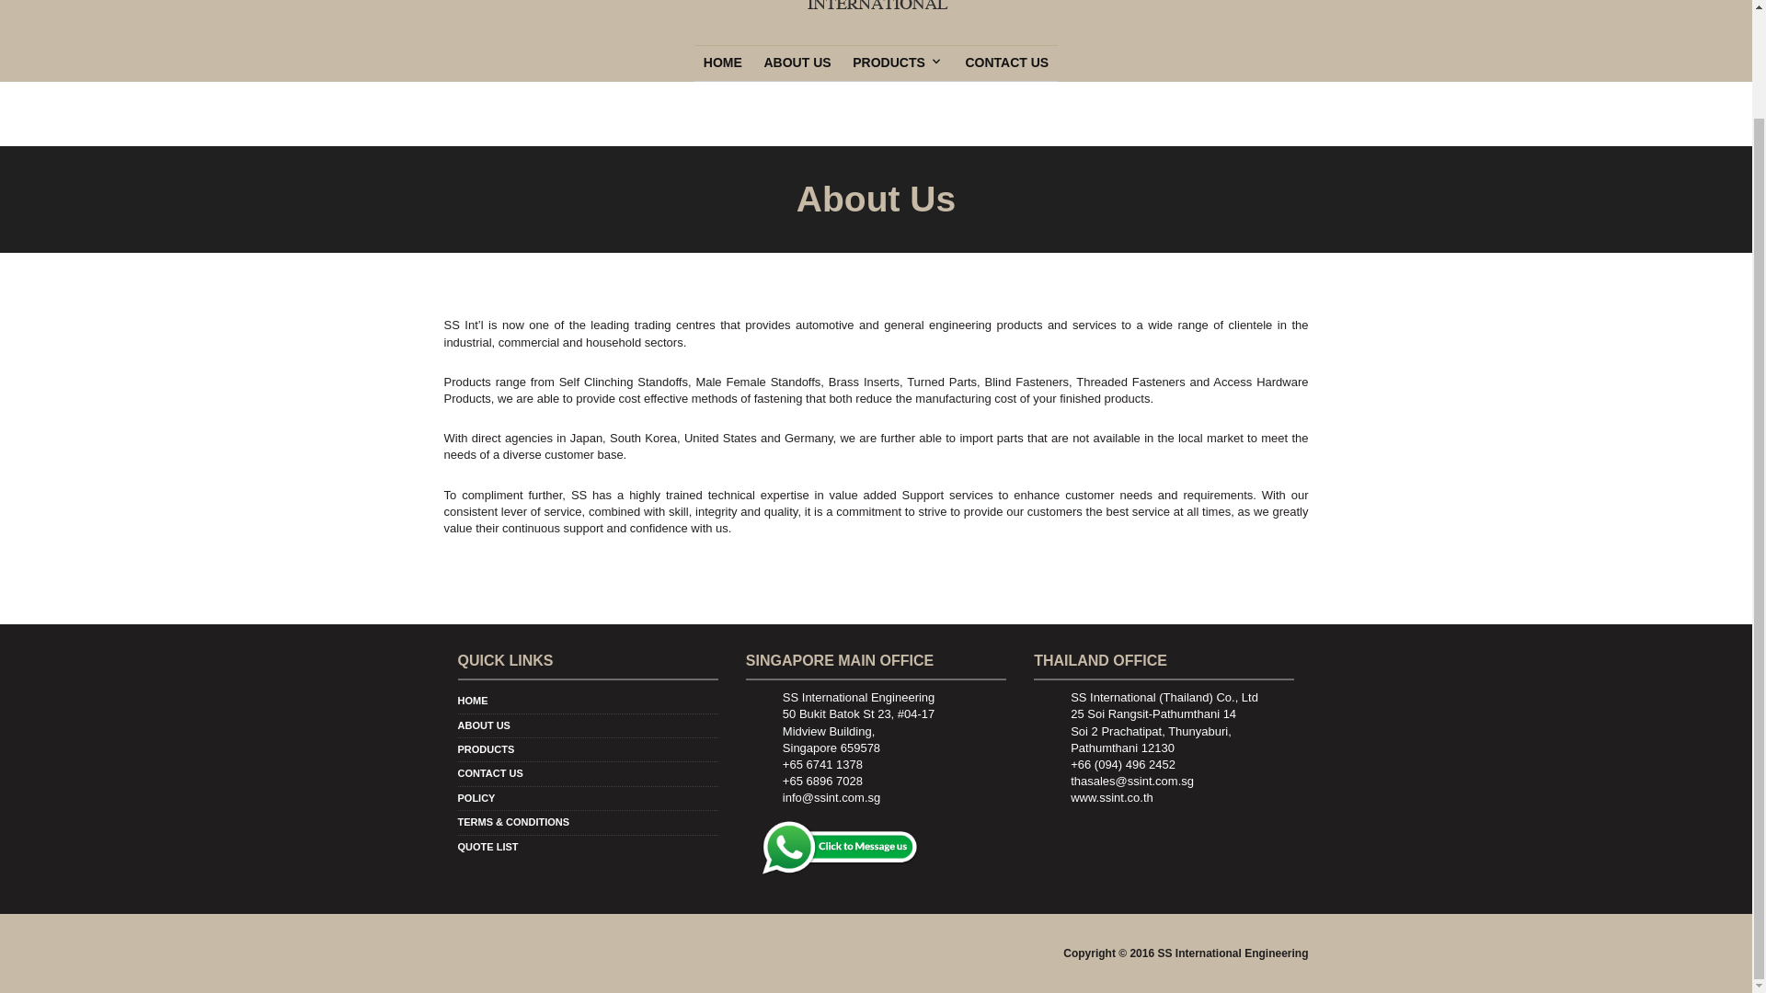  What do you see at coordinates (484, 725) in the screenshot?
I see `ABOUT US` at bounding box center [484, 725].